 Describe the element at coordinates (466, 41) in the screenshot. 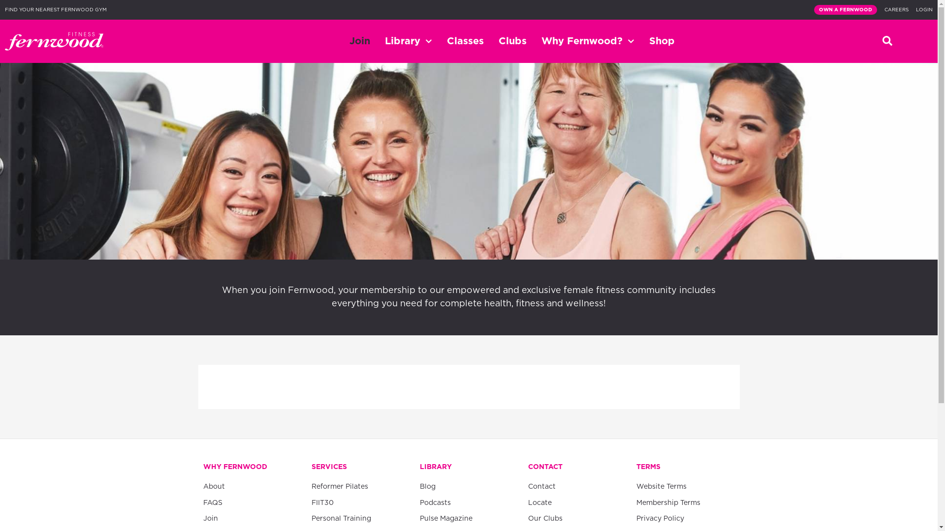

I see `Classes` at that location.